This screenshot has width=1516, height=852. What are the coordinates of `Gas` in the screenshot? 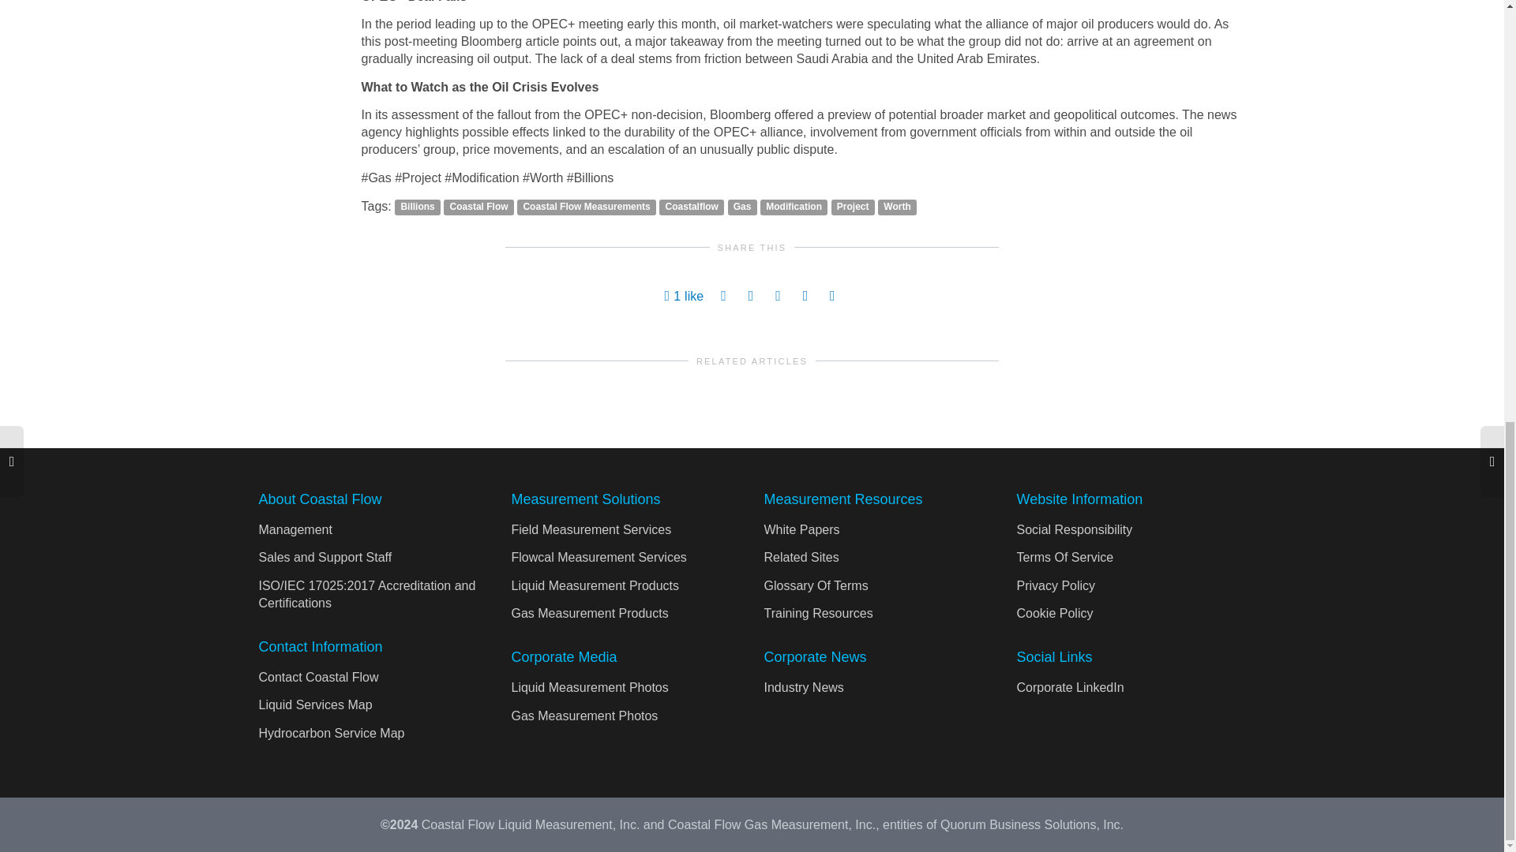 It's located at (742, 207).